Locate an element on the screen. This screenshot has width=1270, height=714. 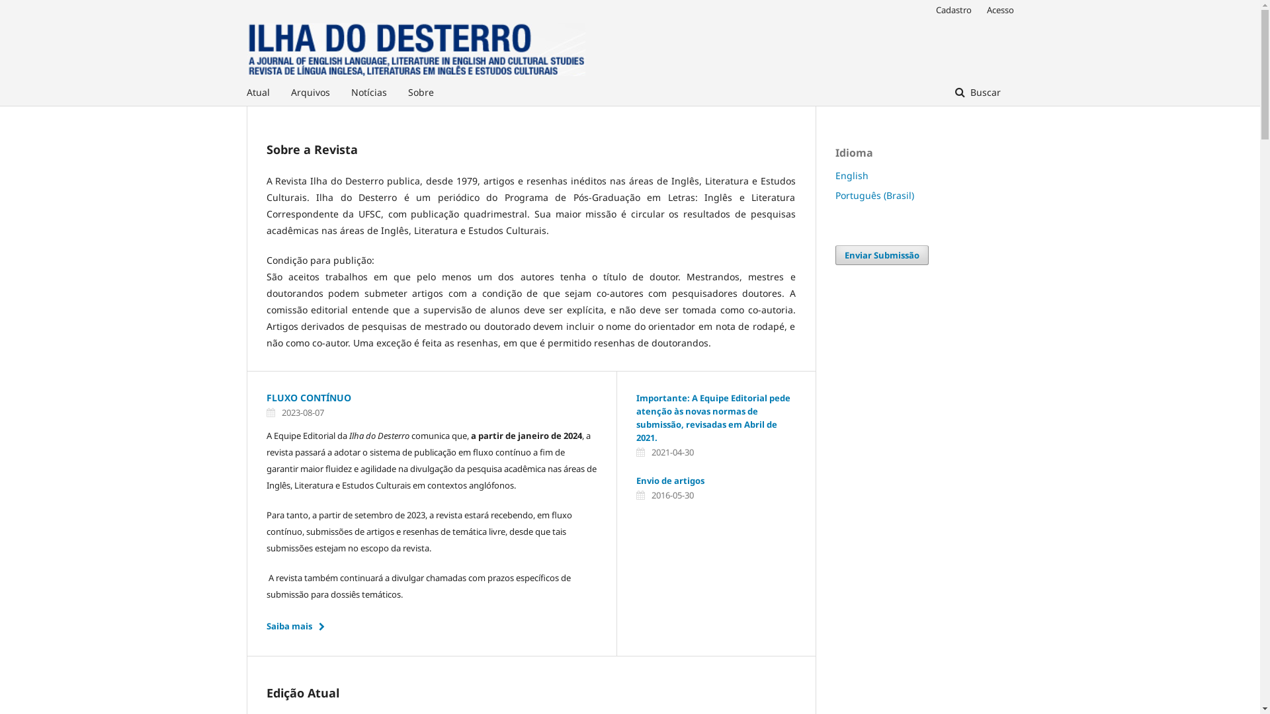
Envio de artigos is located at coordinates (671, 481).